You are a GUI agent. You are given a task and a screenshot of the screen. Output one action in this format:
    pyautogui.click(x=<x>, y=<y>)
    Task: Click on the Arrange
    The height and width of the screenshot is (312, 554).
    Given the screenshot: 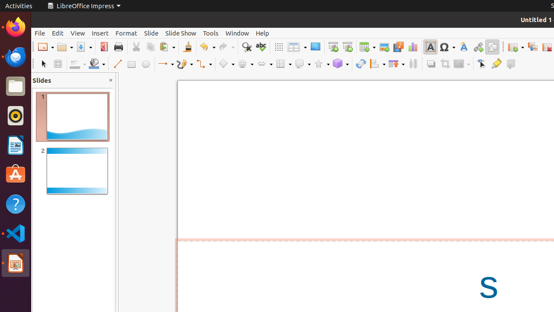 What is the action you would take?
    pyautogui.click(x=396, y=64)
    